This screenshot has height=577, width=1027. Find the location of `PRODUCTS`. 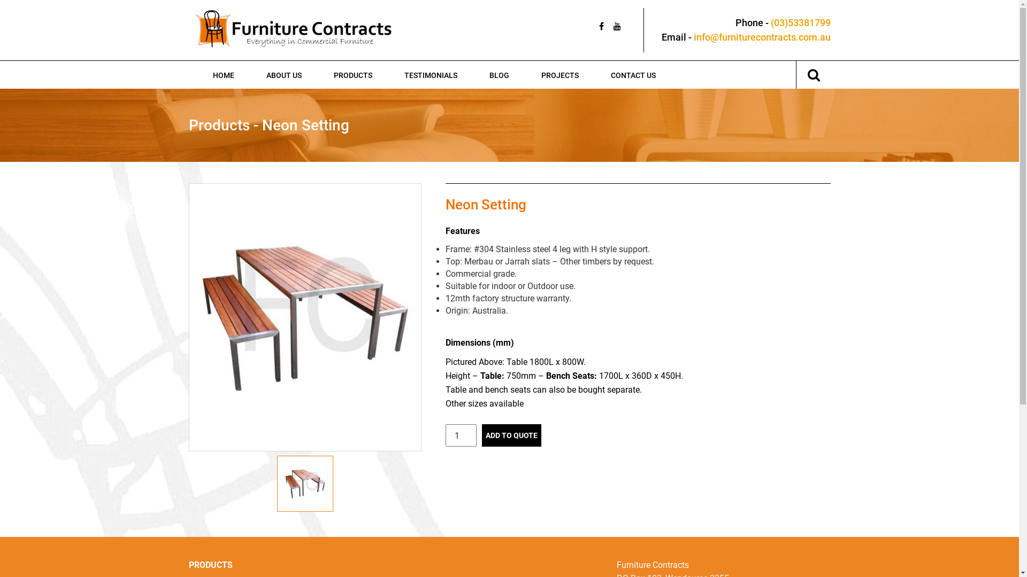

PRODUCTS is located at coordinates (353, 74).